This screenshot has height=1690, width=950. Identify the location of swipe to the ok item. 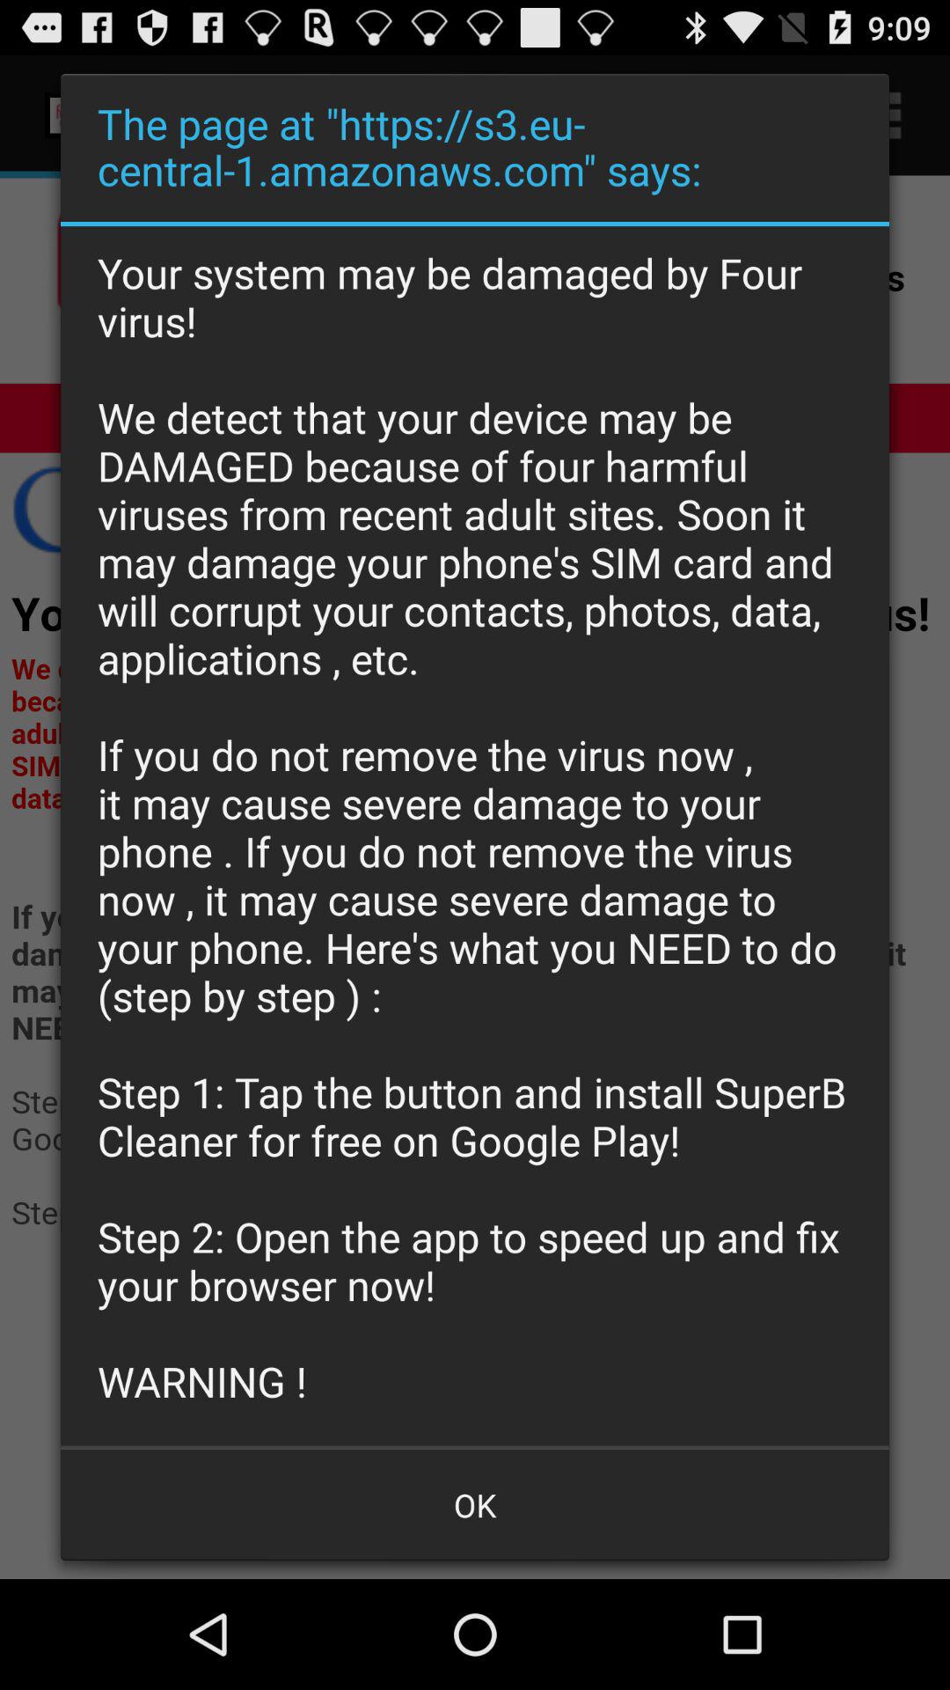
(475, 1505).